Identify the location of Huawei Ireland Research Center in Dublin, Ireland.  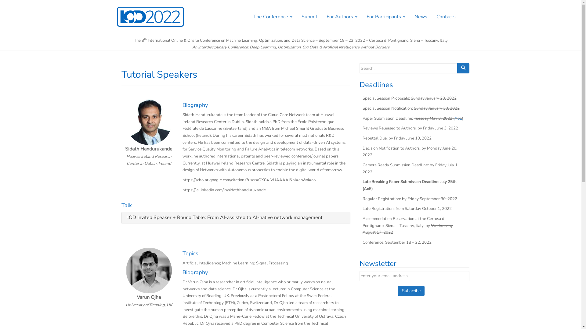
(149, 160).